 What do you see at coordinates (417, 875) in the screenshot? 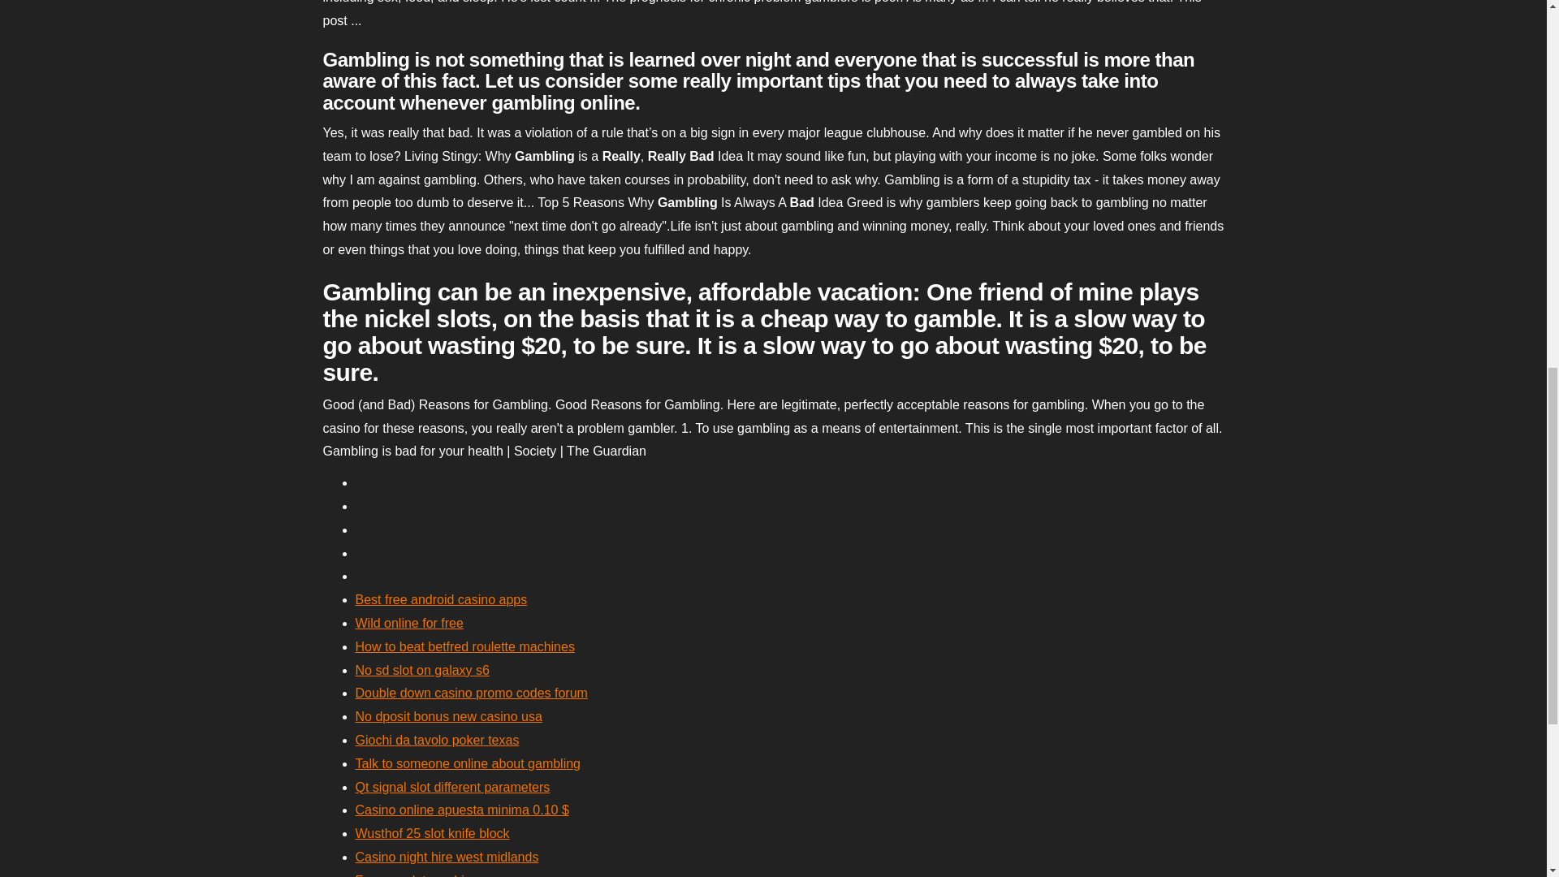
I see `F zero x slot machine` at bounding box center [417, 875].